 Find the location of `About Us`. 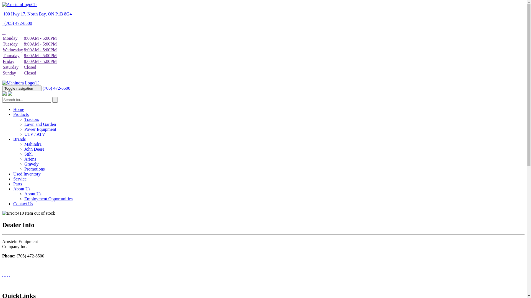

About Us is located at coordinates (33, 194).